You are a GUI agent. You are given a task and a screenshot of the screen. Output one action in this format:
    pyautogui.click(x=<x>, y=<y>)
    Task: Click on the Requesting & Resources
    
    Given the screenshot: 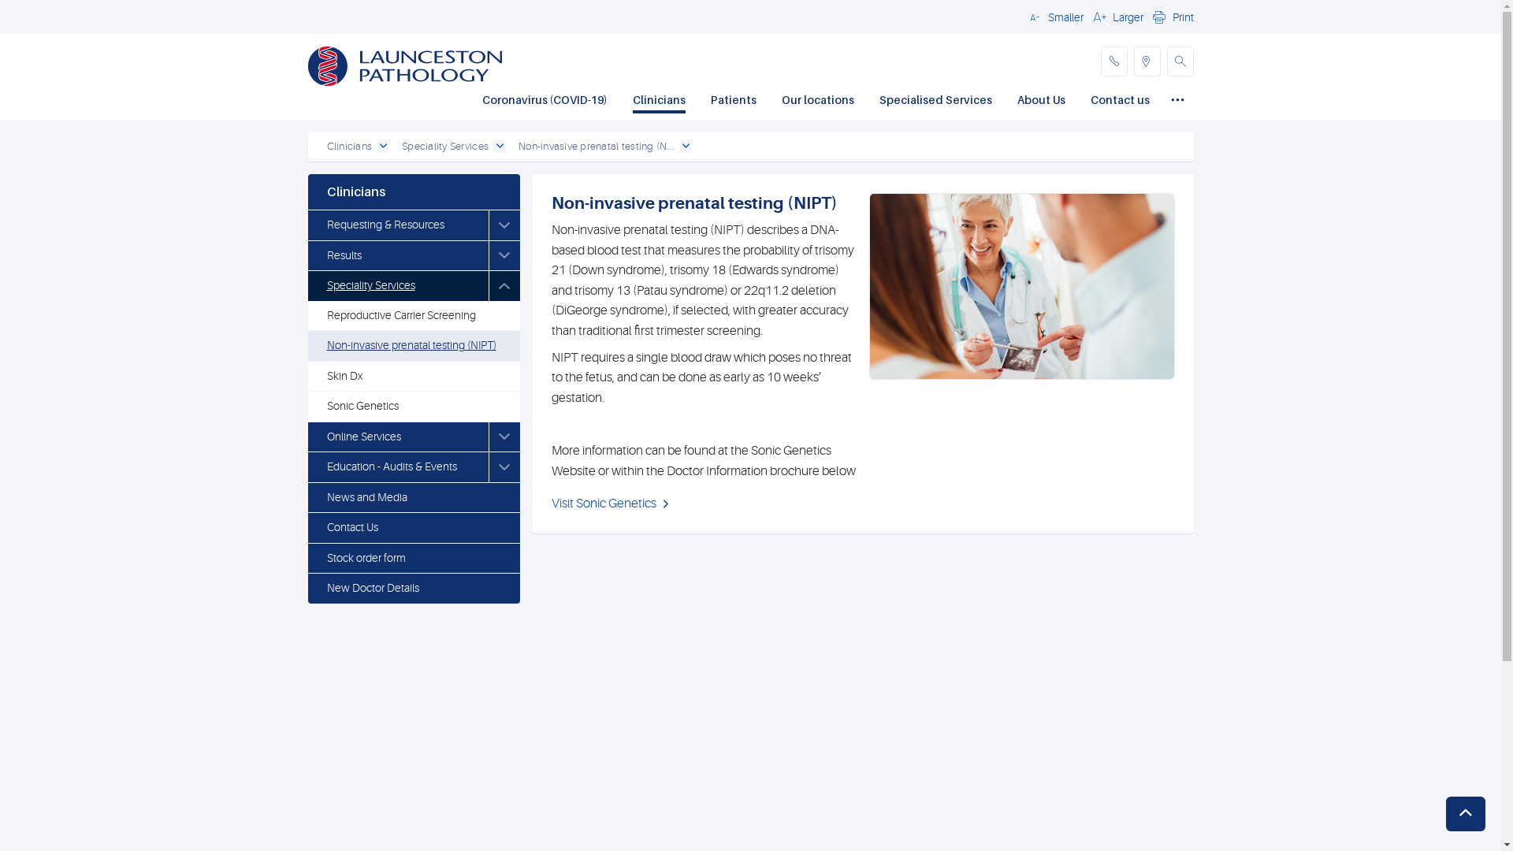 What is the action you would take?
    pyautogui.click(x=397, y=225)
    